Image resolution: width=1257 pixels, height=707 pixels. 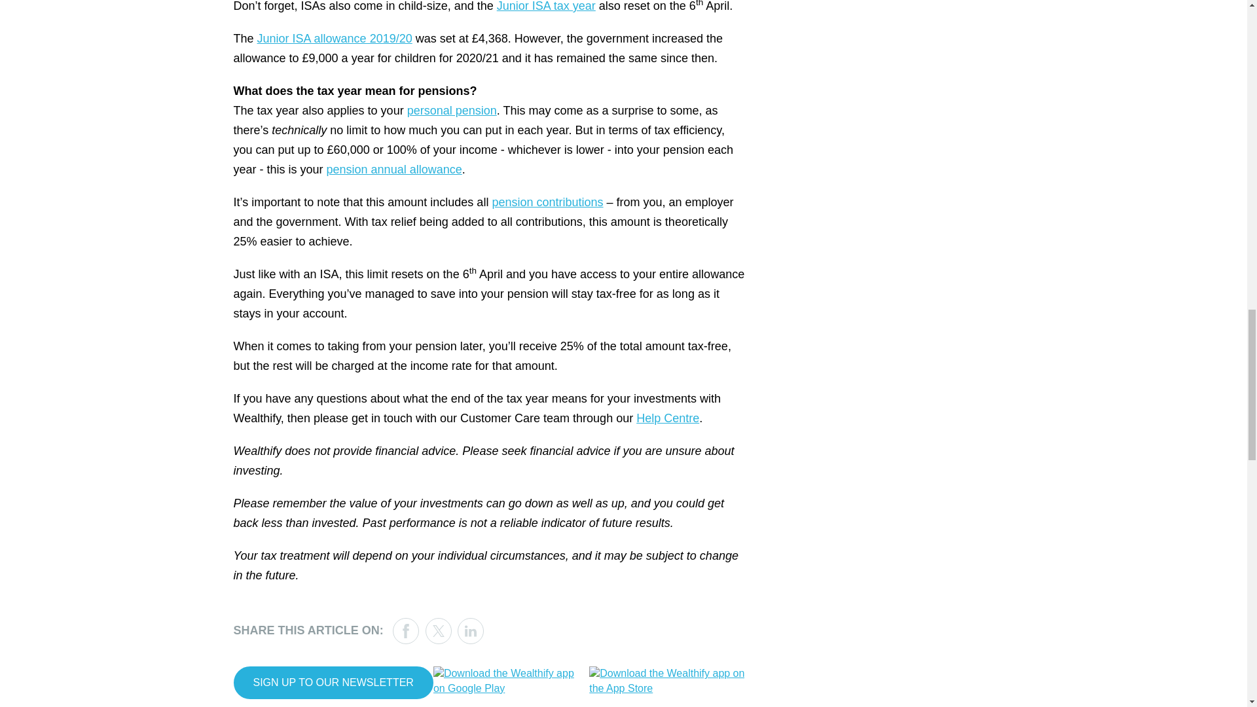 What do you see at coordinates (452, 110) in the screenshot?
I see `personal pension` at bounding box center [452, 110].